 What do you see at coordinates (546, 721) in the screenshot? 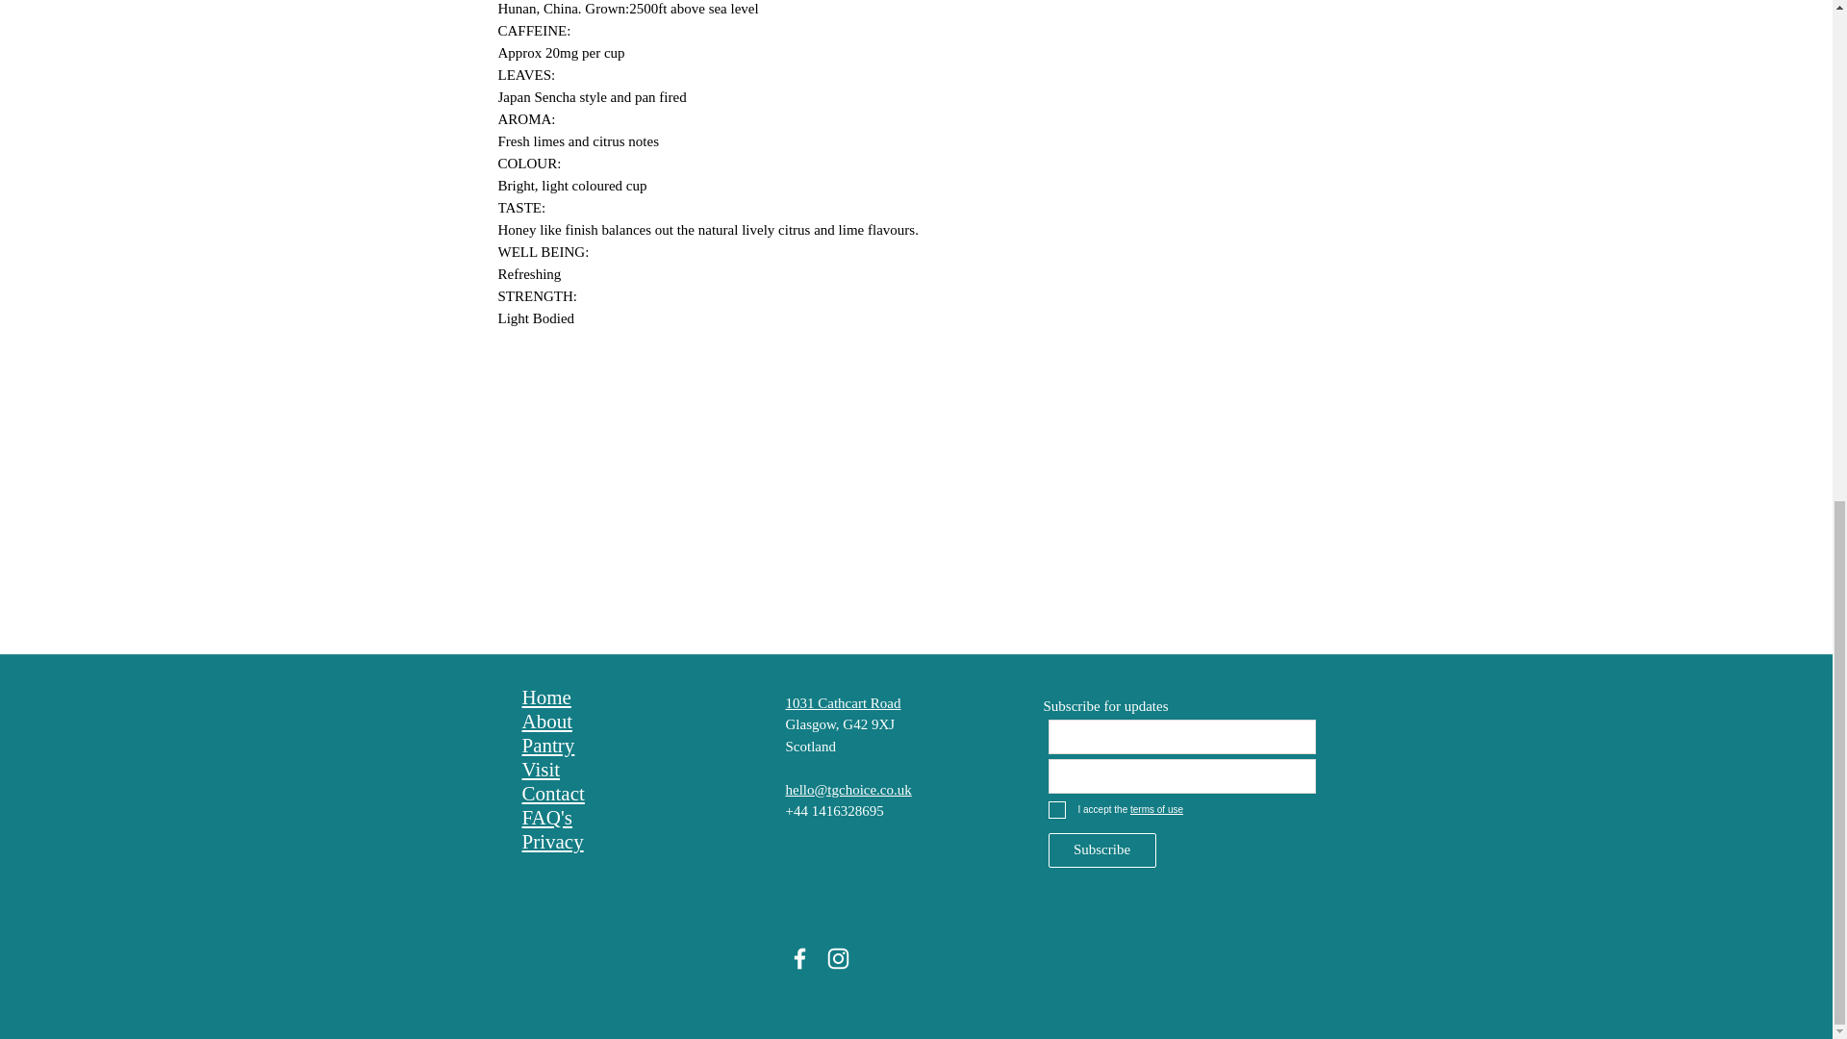
I see `About` at bounding box center [546, 721].